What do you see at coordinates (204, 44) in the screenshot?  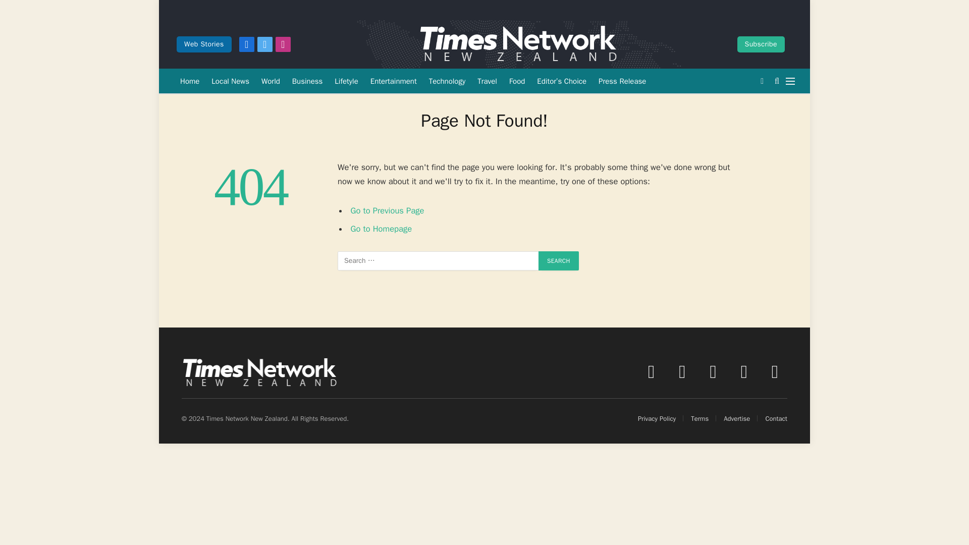 I see `Web Stories` at bounding box center [204, 44].